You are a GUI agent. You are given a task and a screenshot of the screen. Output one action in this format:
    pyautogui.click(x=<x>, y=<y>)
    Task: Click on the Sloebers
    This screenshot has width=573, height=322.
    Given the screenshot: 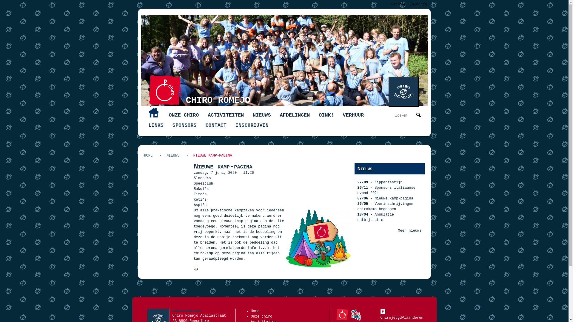 What is the action you would take?
    pyautogui.click(x=202, y=178)
    